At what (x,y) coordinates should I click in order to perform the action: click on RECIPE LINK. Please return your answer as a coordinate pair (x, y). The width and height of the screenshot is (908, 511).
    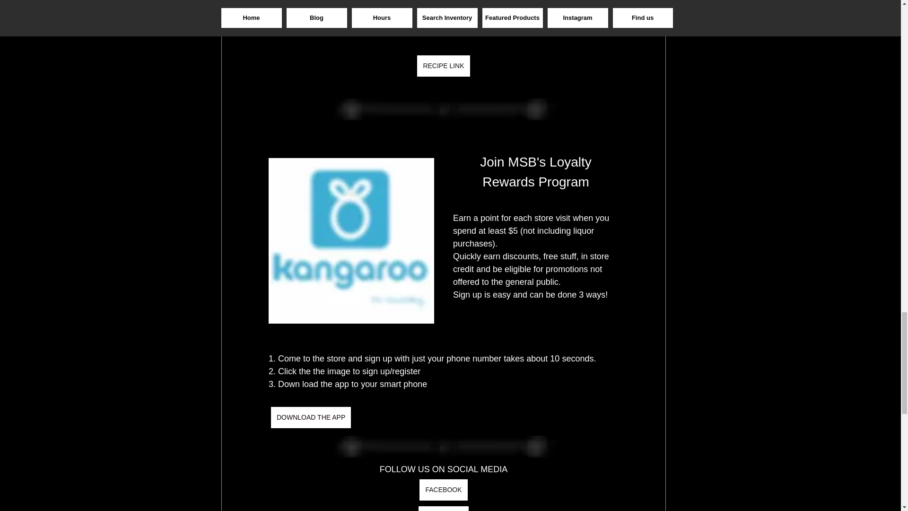
    Looking at the image, I should click on (443, 66).